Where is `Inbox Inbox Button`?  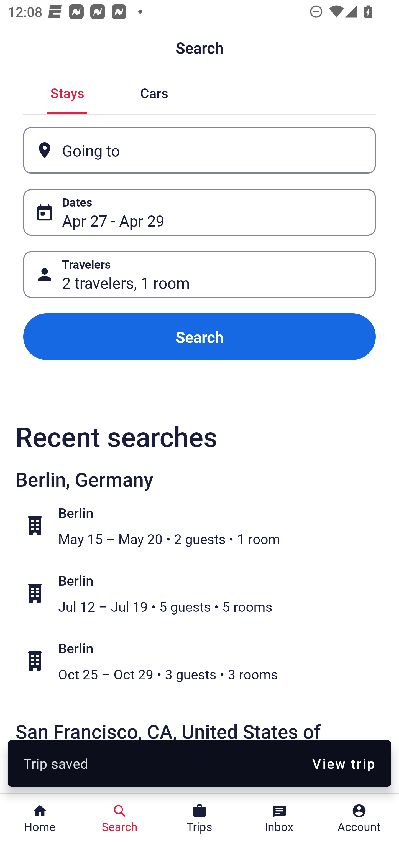
Inbox Inbox Button is located at coordinates (279, 819).